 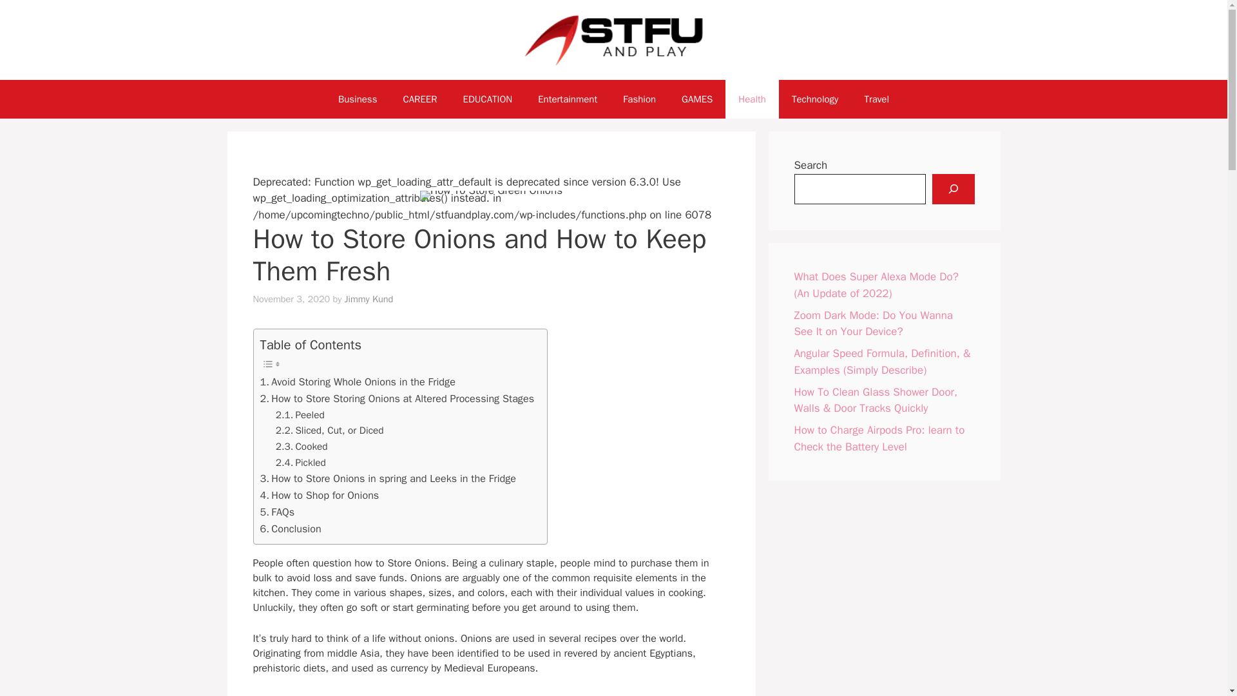 I want to click on CAREER, so click(x=419, y=99).